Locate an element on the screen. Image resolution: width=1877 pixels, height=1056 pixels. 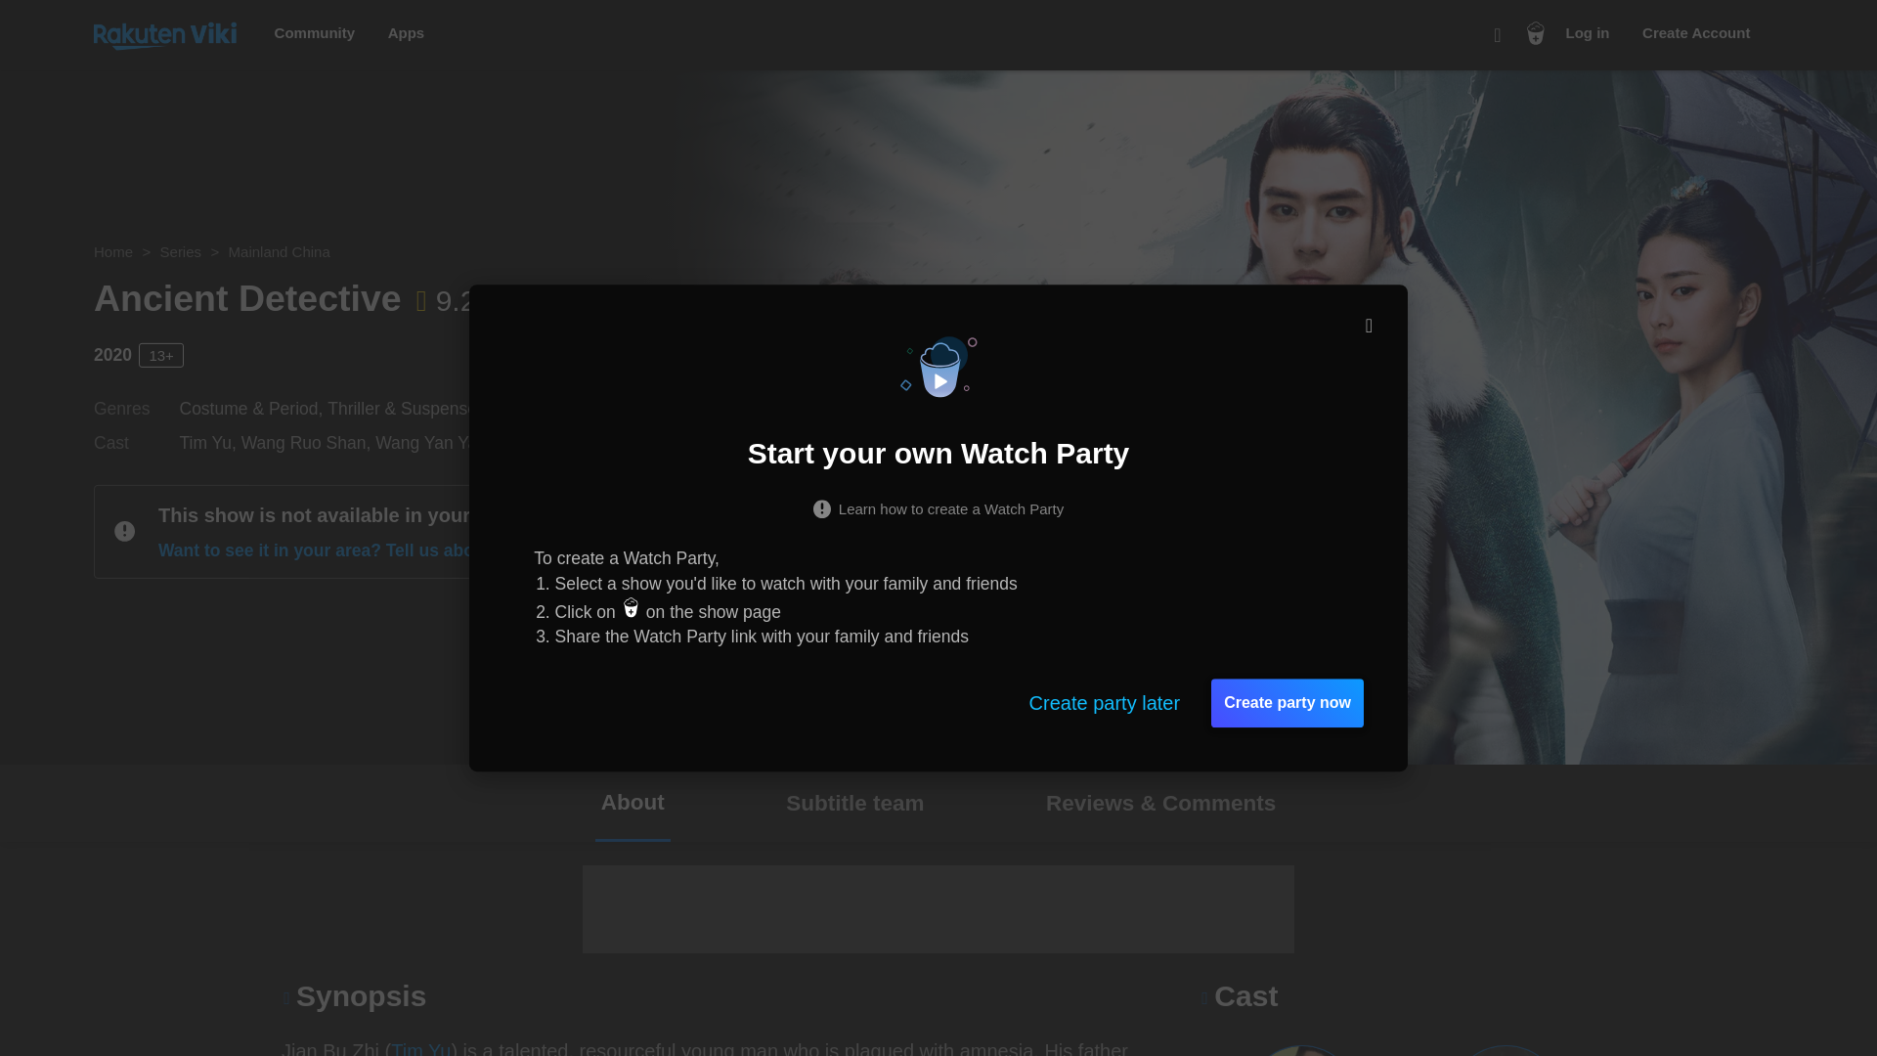
Series is located at coordinates (181, 251).